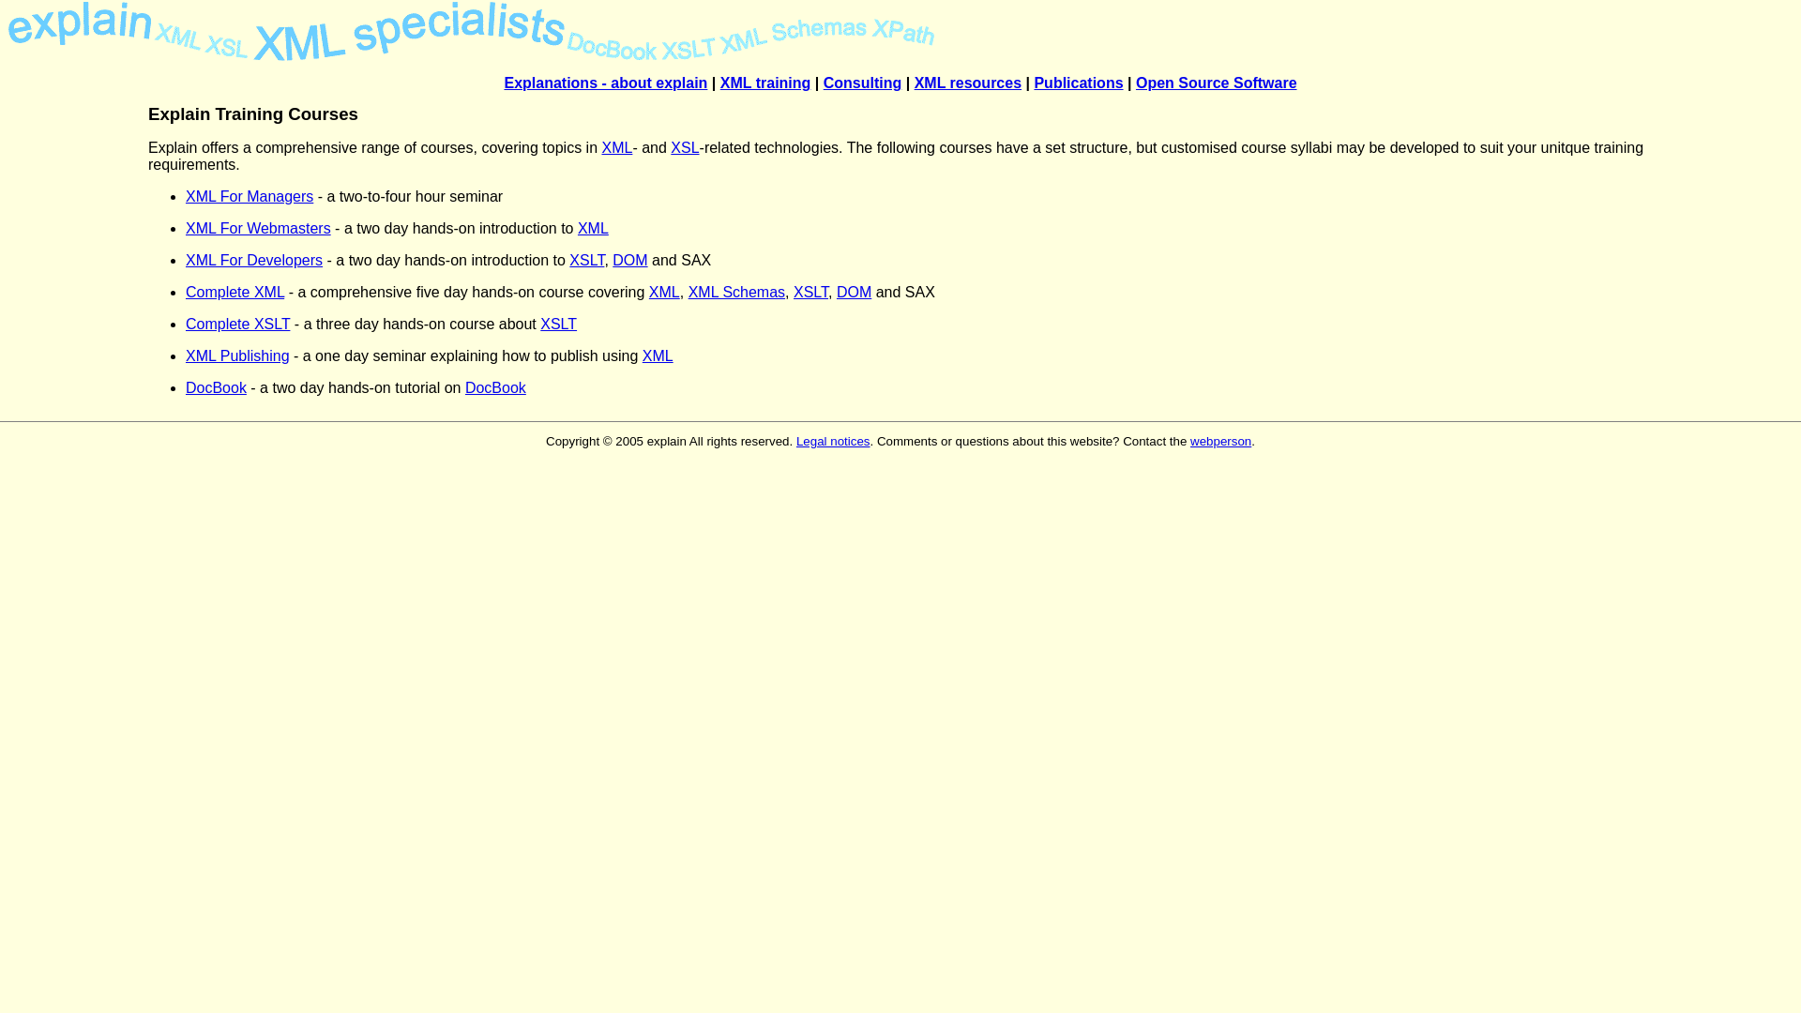 The height and width of the screenshot is (1013, 1801). What do you see at coordinates (216, 388) in the screenshot?
I see `DocBook` at bounding box center [216, 388].